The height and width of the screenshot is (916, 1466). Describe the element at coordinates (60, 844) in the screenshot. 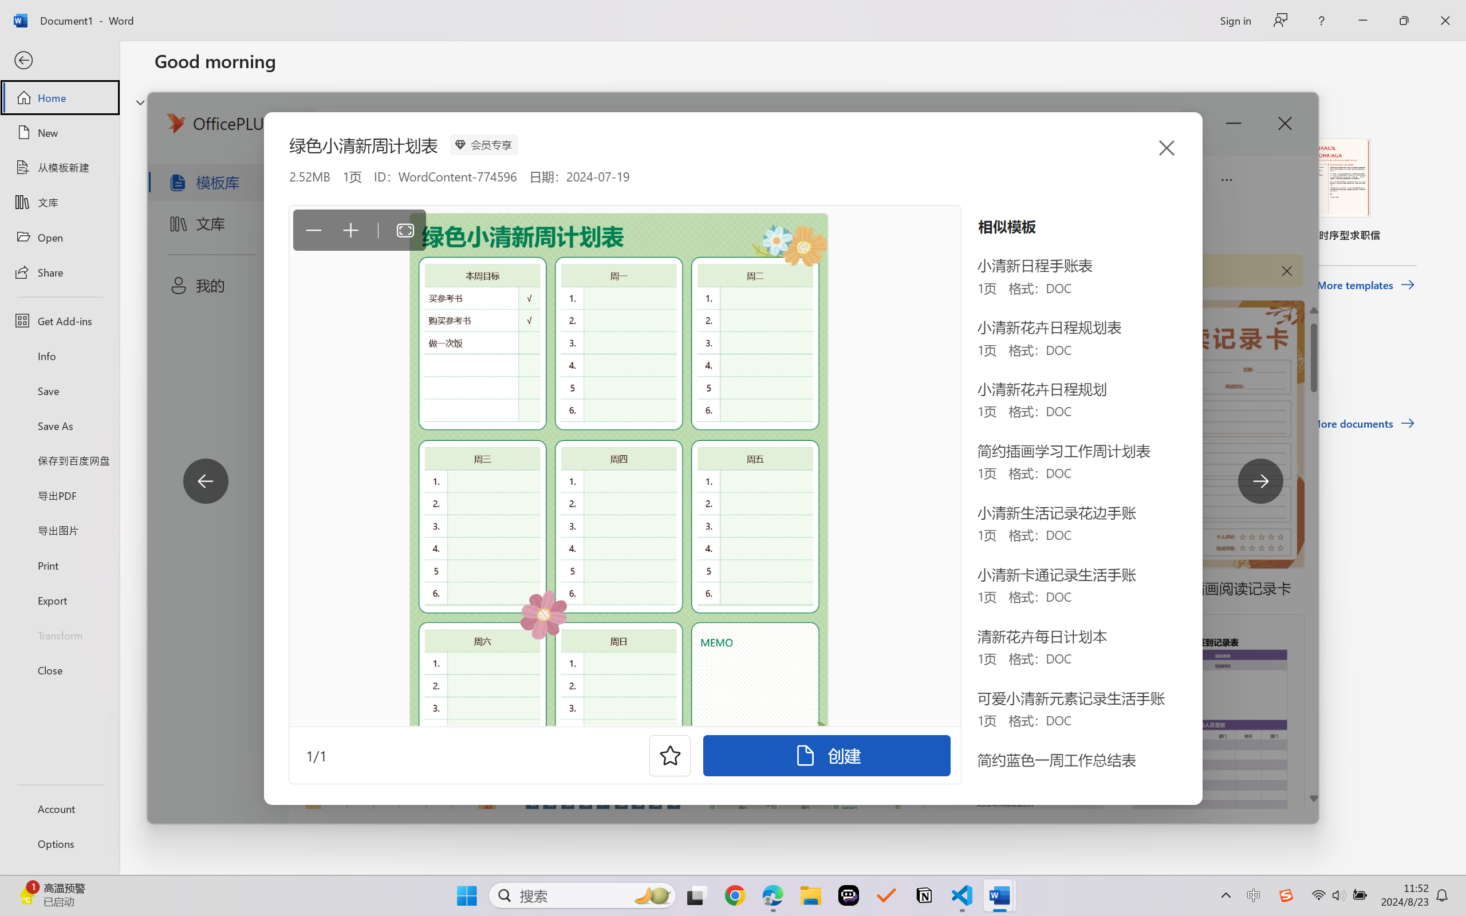

I see `Options` at that location.